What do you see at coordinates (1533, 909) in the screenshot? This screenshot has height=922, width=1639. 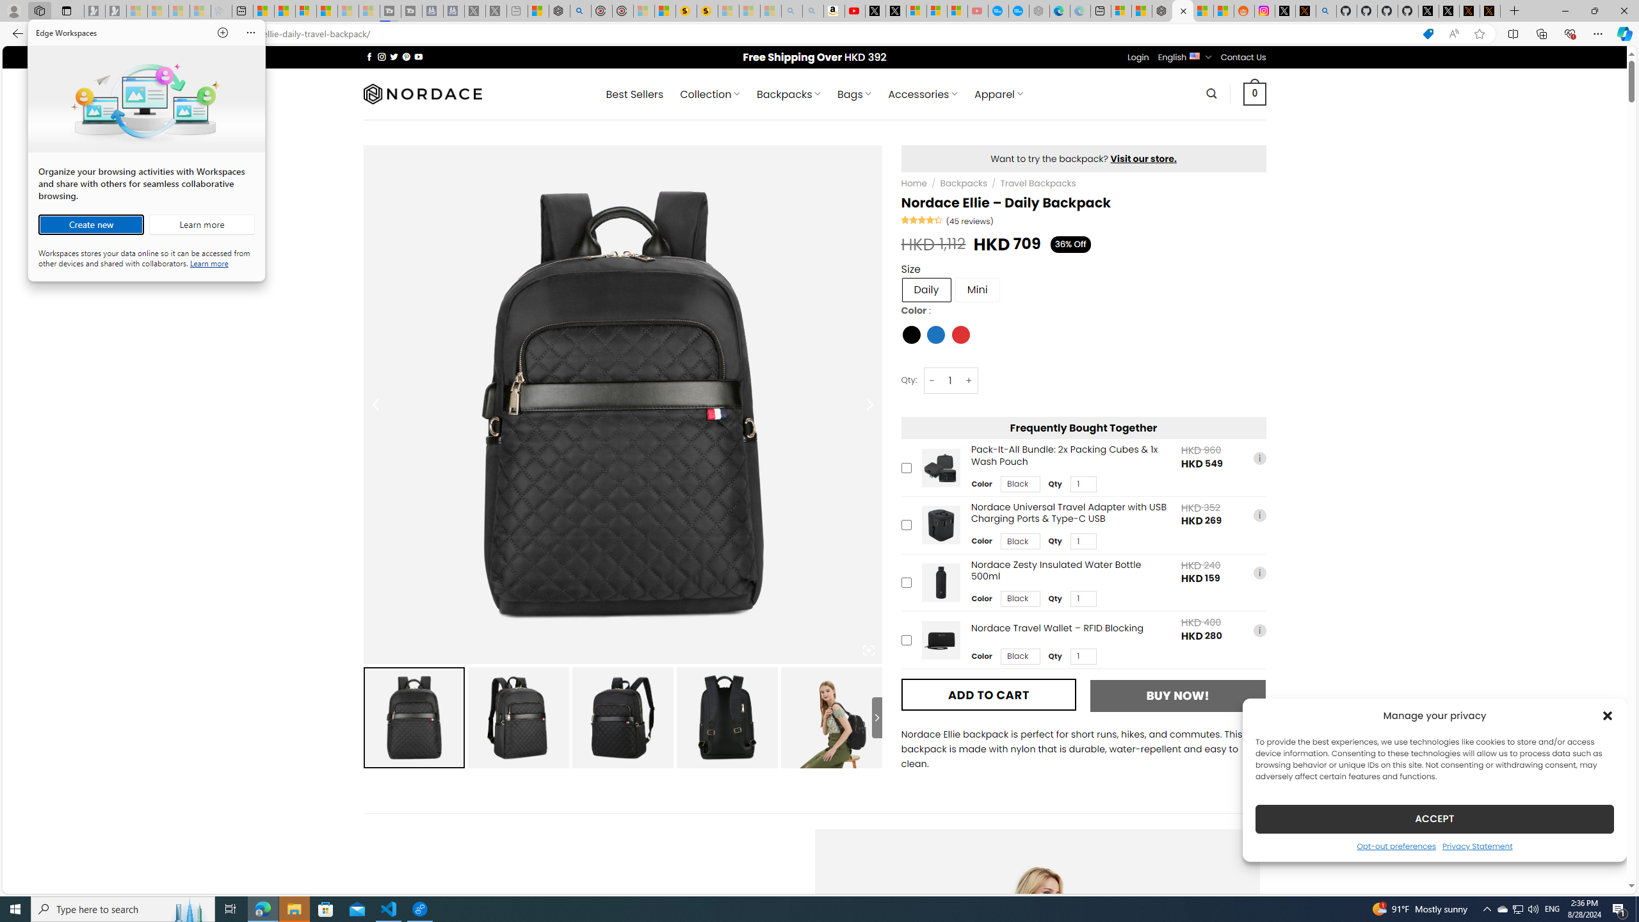 I see `Q2790: 100%` at bounding box center [1533, 909].